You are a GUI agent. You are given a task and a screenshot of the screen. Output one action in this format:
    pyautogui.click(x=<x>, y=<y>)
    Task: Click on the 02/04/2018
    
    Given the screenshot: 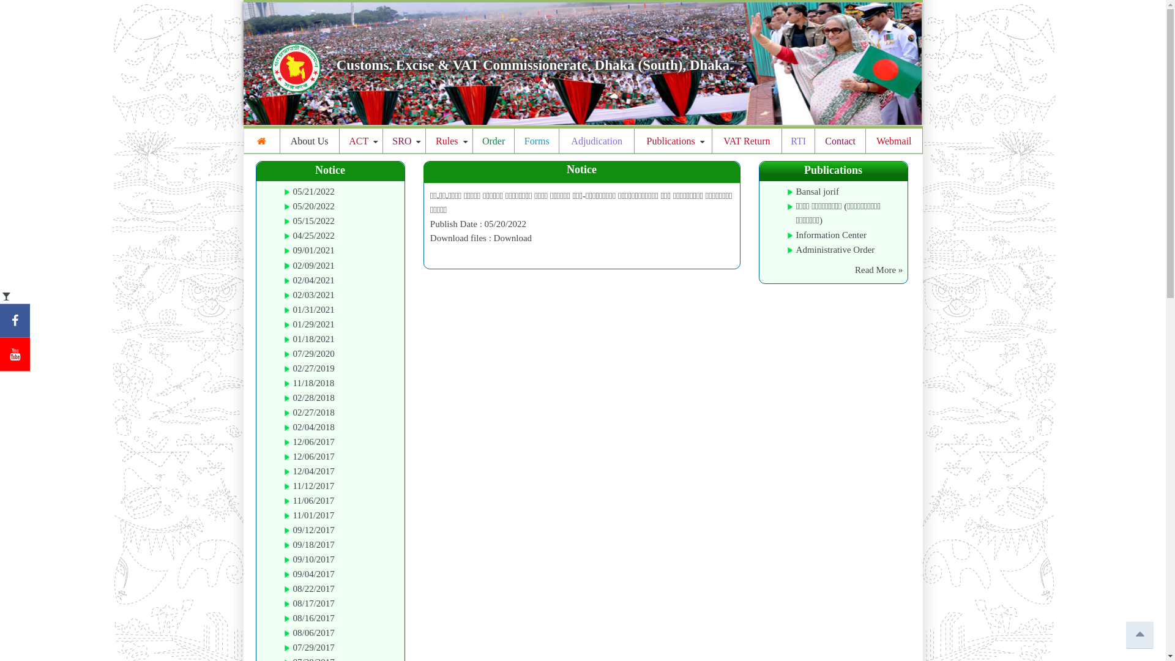 What is the action you would take?
    pyautogui.click(x=313, y=427)
    